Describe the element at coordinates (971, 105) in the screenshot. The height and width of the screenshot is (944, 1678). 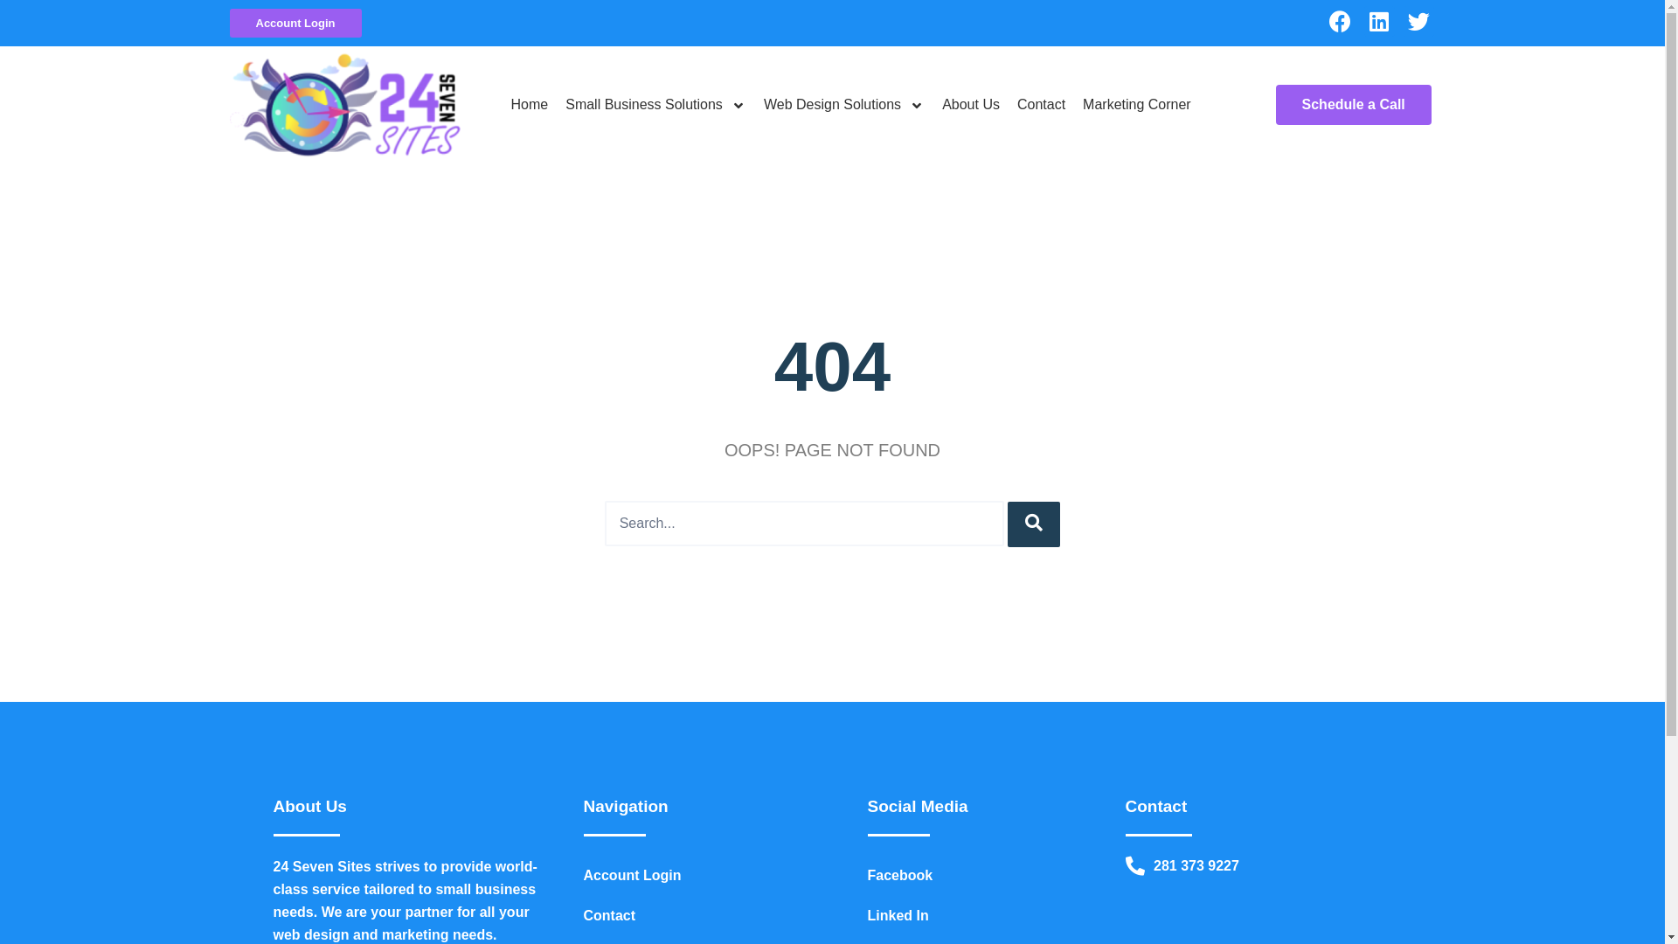
I see `About Us` at that location.